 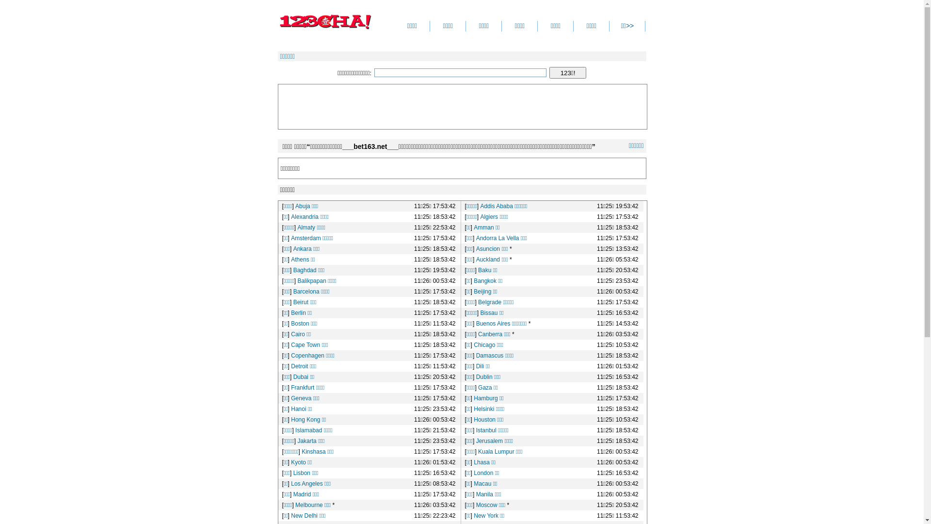 What do you see at coordinates (489, 313) in the screenshot?
I see `Bissau` at bounding box center [489, 313].